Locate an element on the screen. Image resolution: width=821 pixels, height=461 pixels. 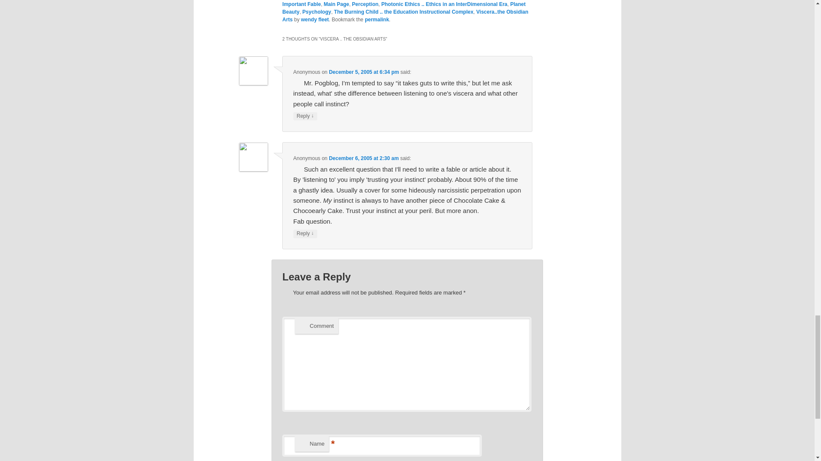
Photonic Ethics .. Ethics in an InterDimensional Era is located at coordinates (444, 4).